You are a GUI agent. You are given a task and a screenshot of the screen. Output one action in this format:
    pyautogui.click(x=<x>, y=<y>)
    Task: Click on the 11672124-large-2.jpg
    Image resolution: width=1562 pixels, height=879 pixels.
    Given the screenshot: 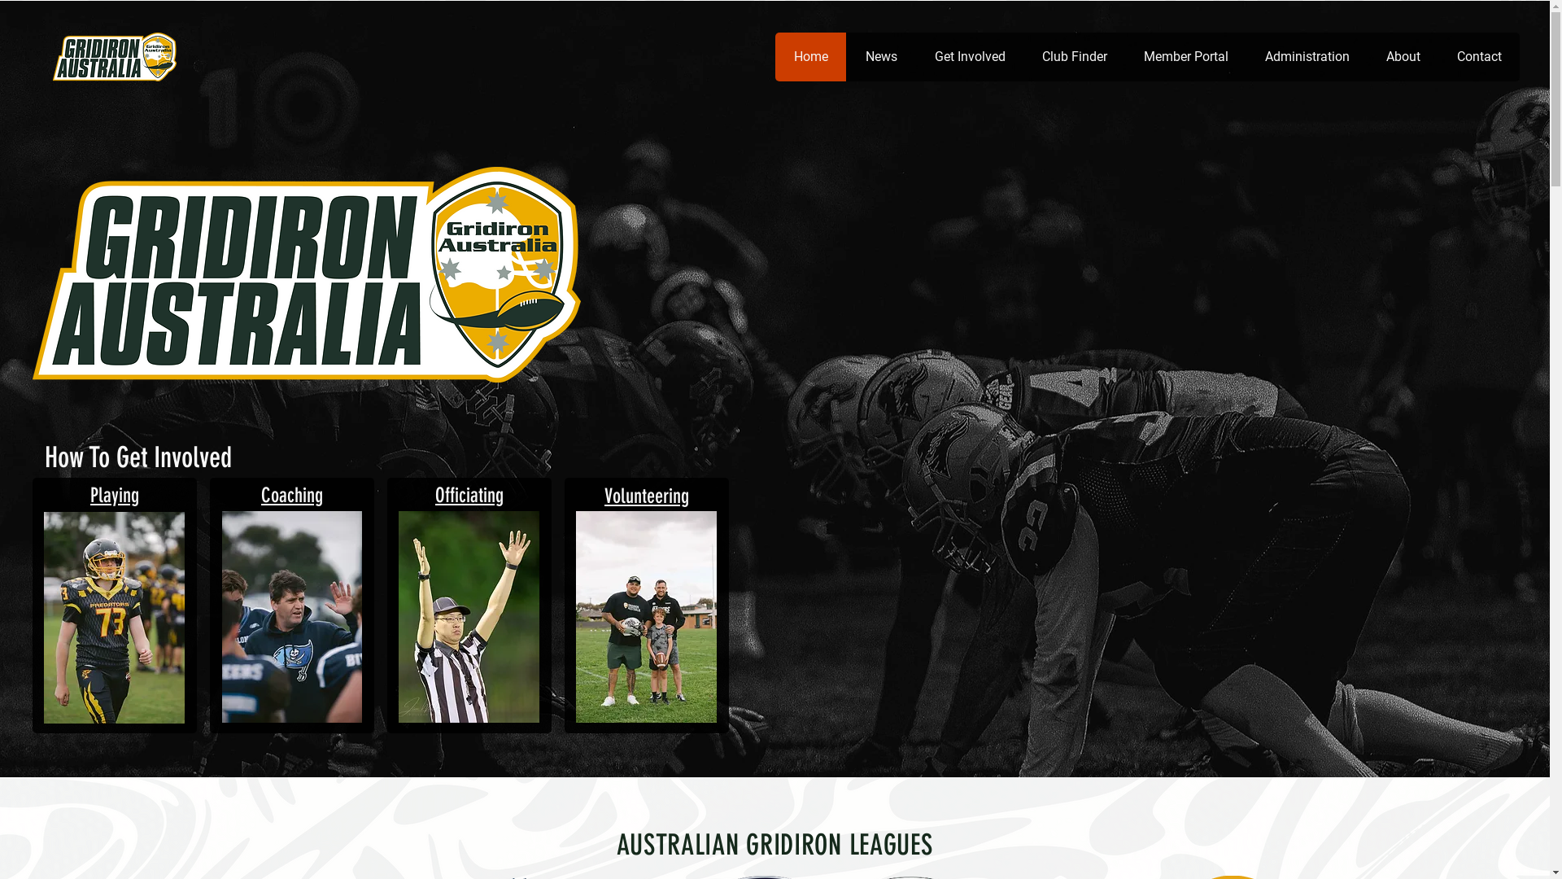 What is the action you would take?
    pyautogui.click(x=469, y=617)
    